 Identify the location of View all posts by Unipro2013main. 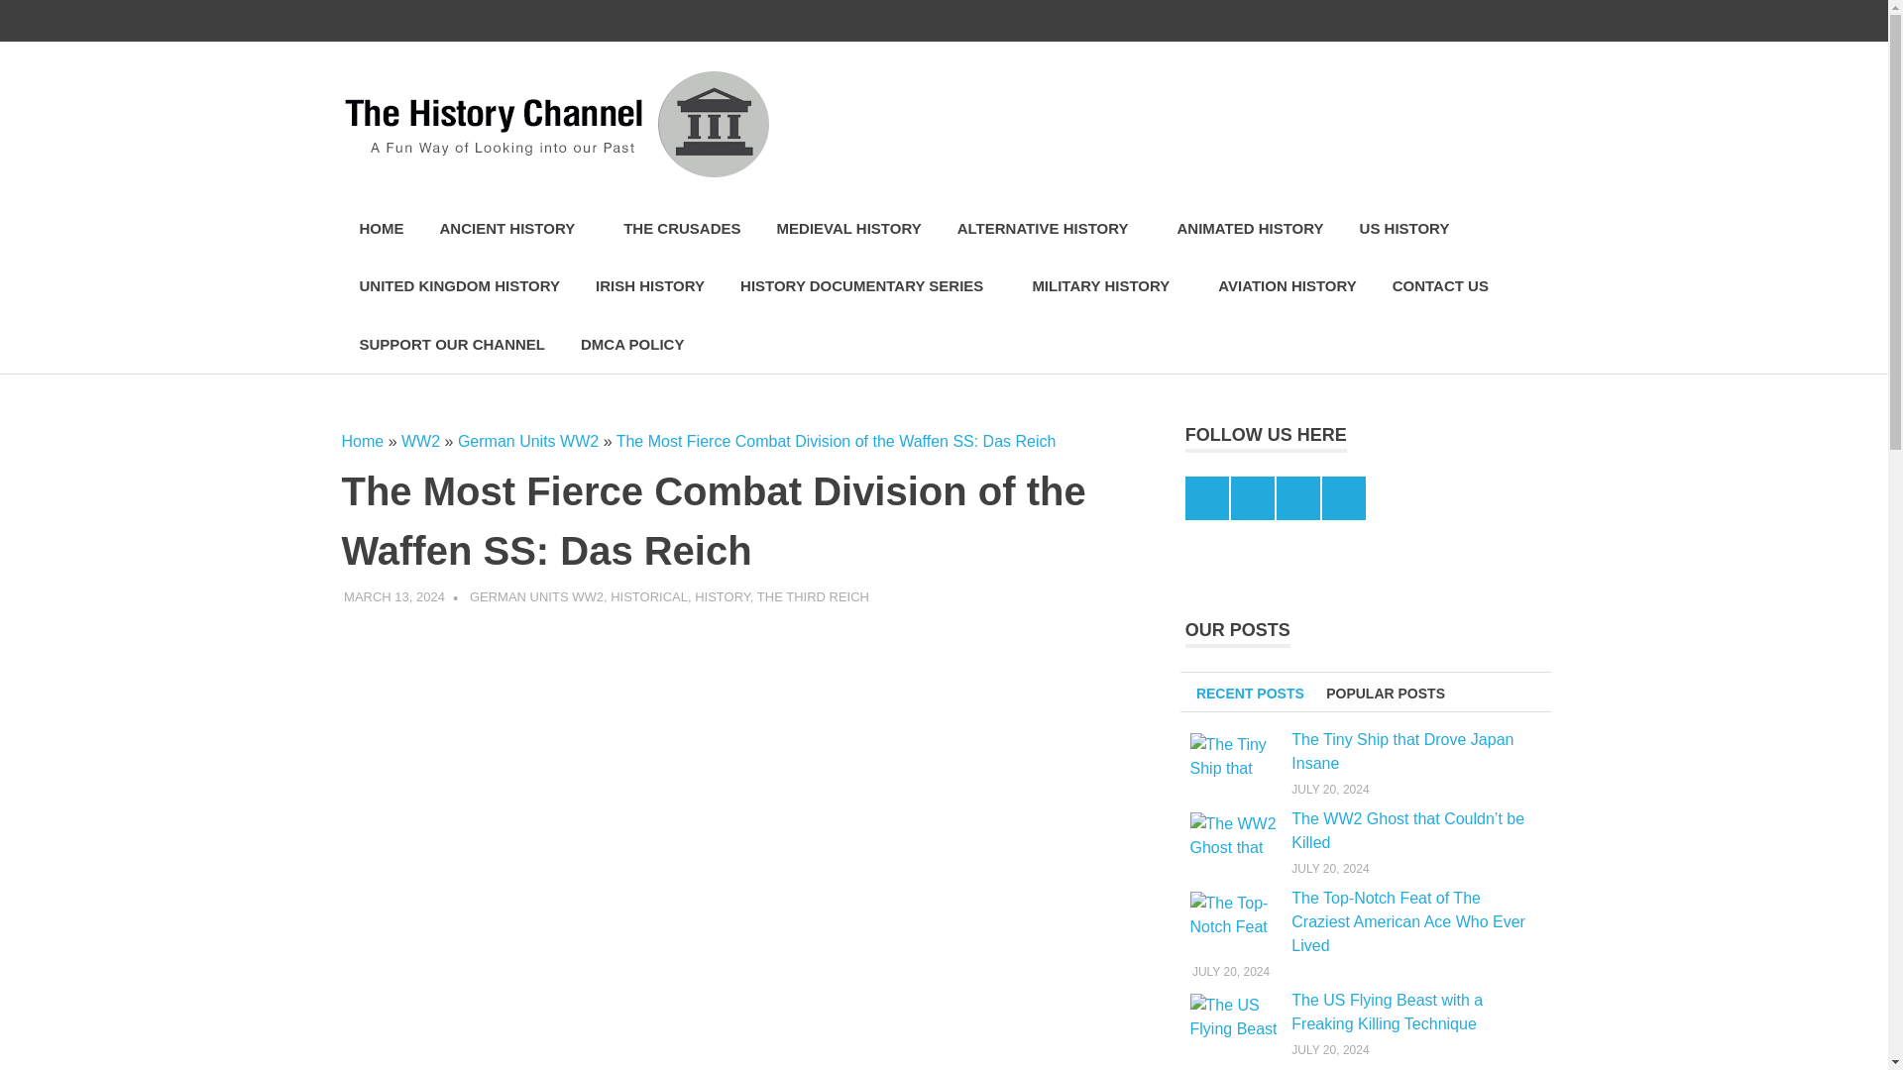
(521, 596).